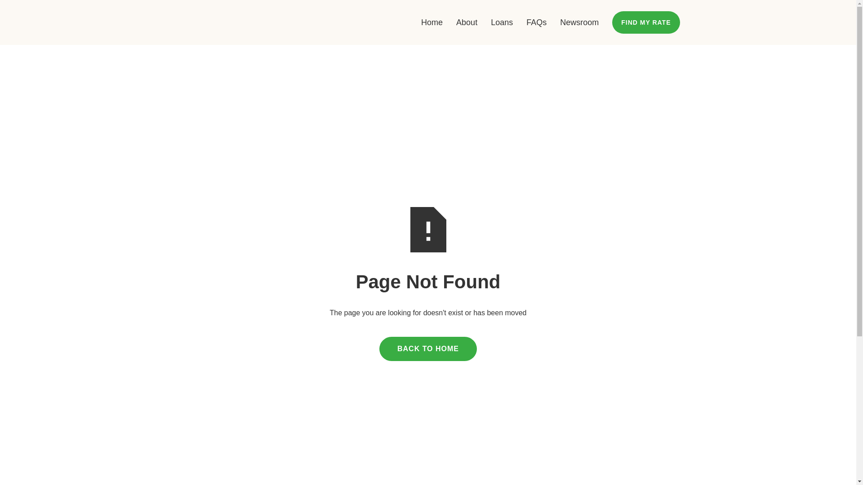 The width and height of the screenshot is (863, 485). Describe the element at coordinates (467, 22) in the screenshot. I see `About` at that location.